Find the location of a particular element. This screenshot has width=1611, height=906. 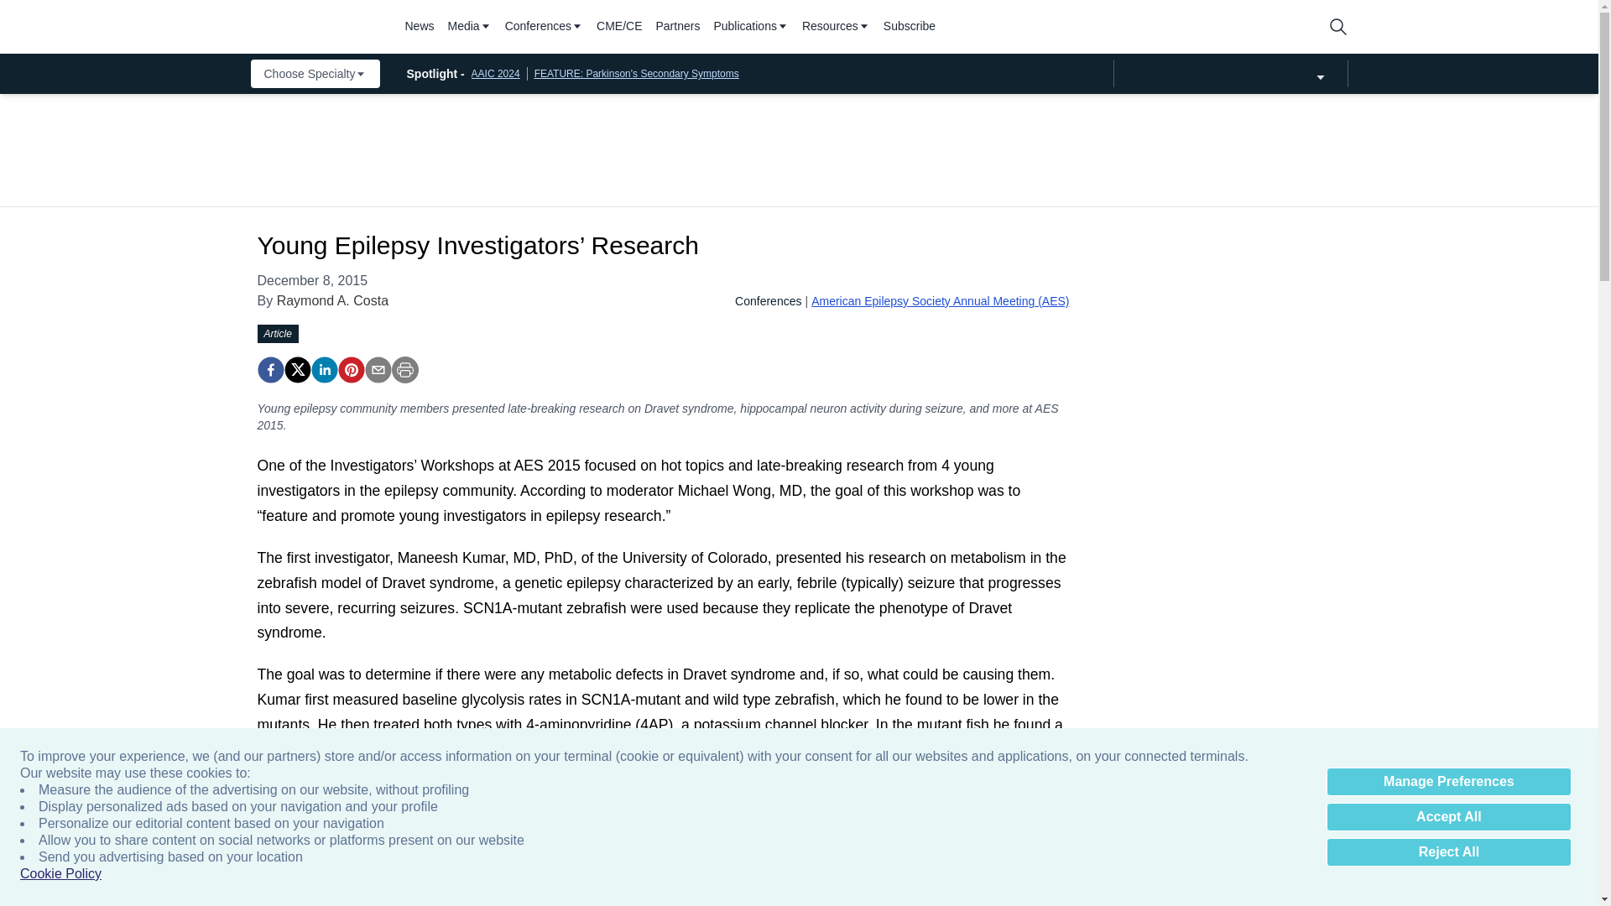

Accept All is located at coordinates (1448, 817).